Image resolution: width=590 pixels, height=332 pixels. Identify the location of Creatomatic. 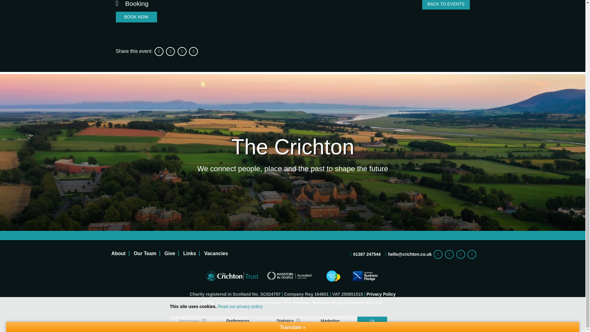
(340, 319).